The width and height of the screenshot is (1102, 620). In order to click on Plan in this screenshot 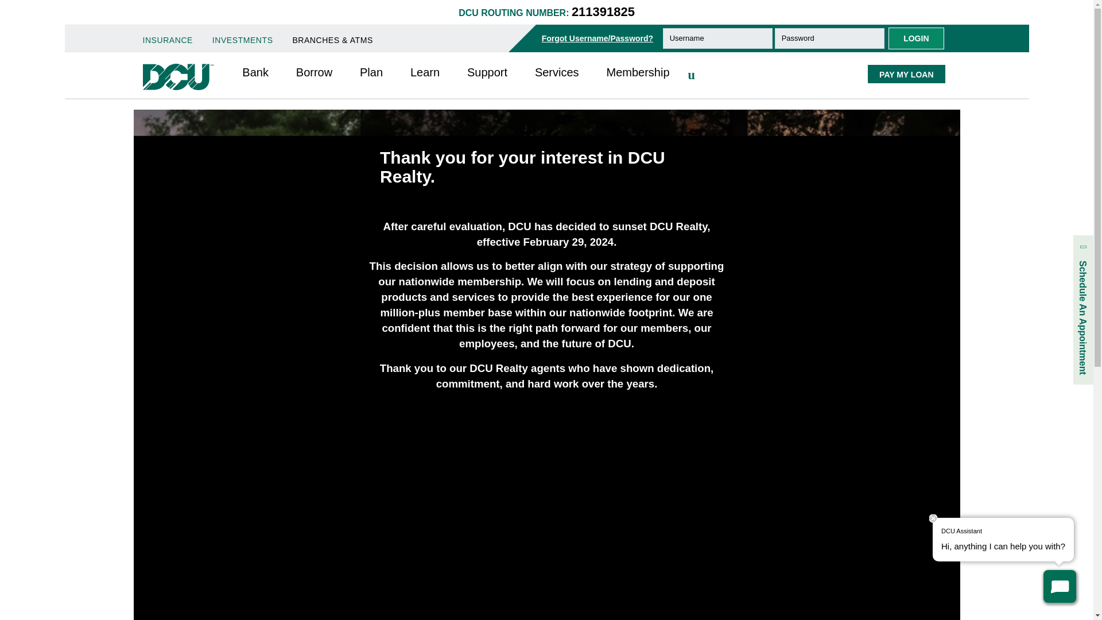, I will do `click(371, 72)`.